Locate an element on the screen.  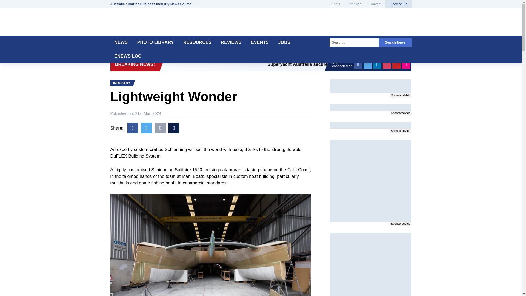
Place an Ad is located at coordinates (399, 4).